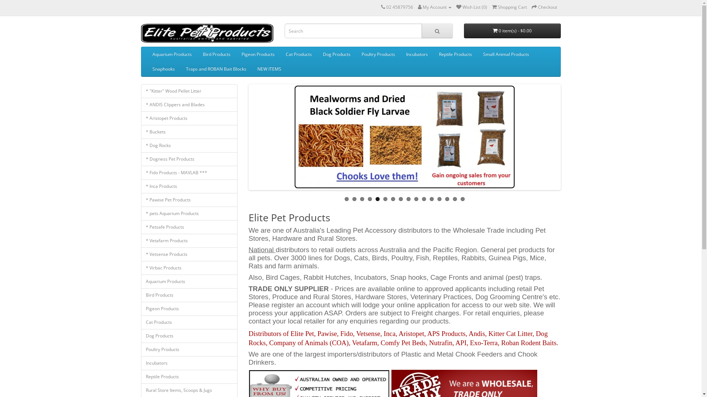  Describe the element at coordinates (189, 268) in the screenshot. I see `* Virbac Products` at that location.